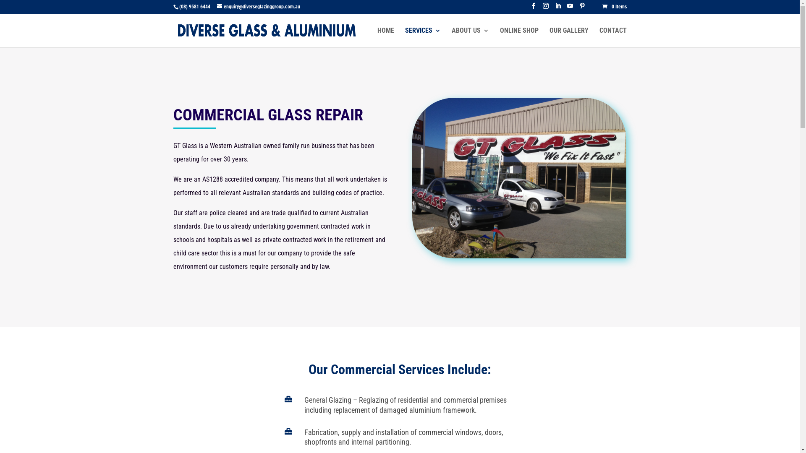  Describe the element at coordinates (470, 38) in the screenshot. I see `ABOUT US` at that location.